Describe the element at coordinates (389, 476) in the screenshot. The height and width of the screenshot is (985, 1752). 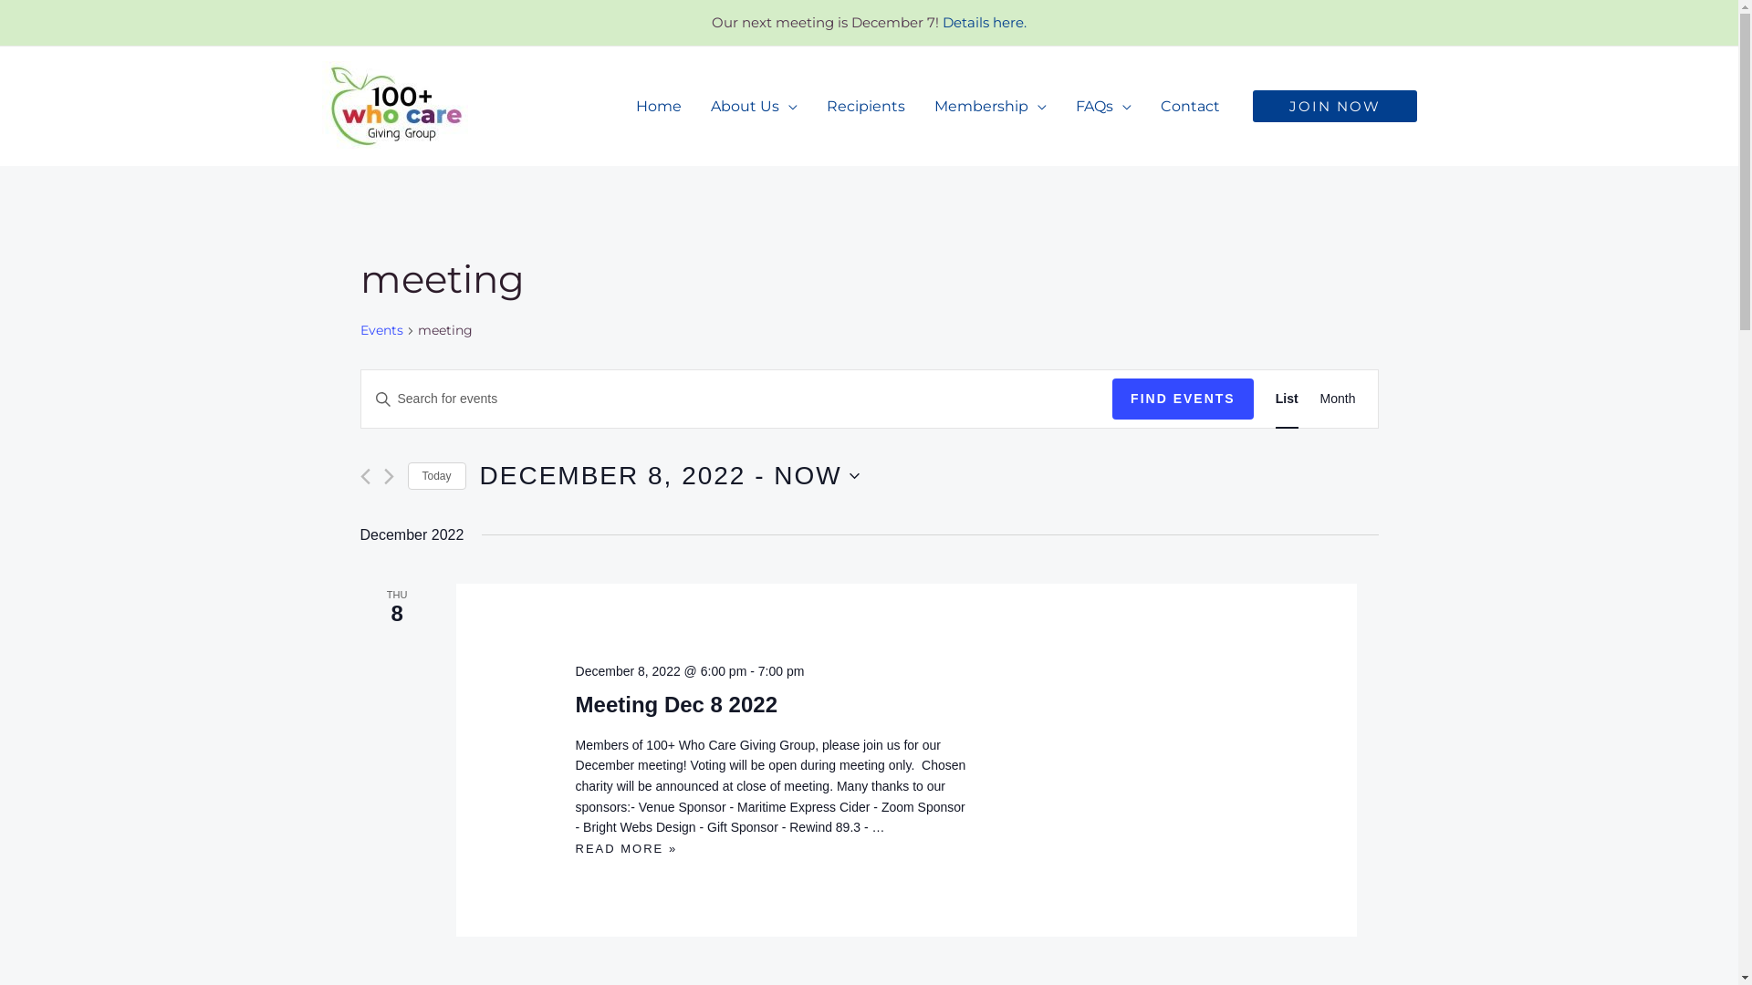
I see `Next Events` at that location.